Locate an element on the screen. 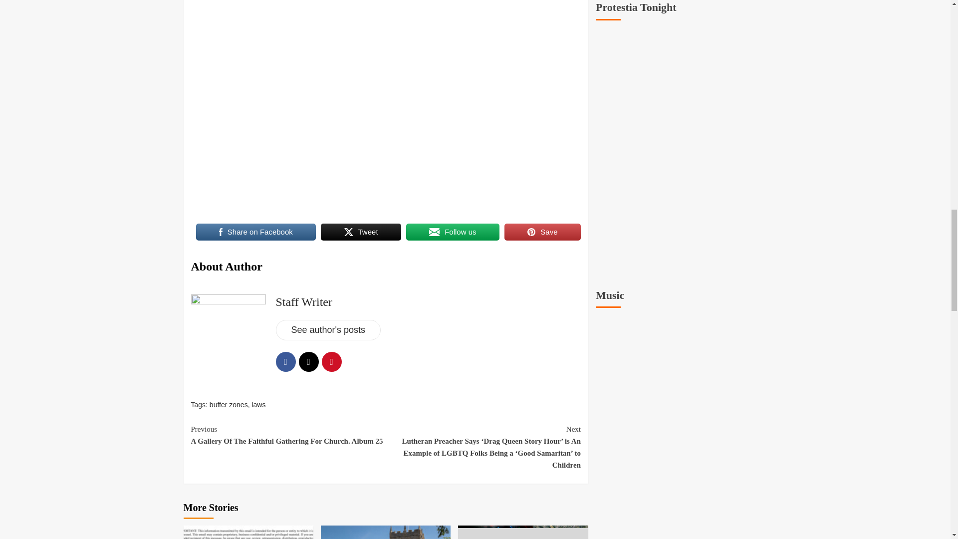 This screenshot has width=958, height=539. laws is located at coordinates (258, 404).